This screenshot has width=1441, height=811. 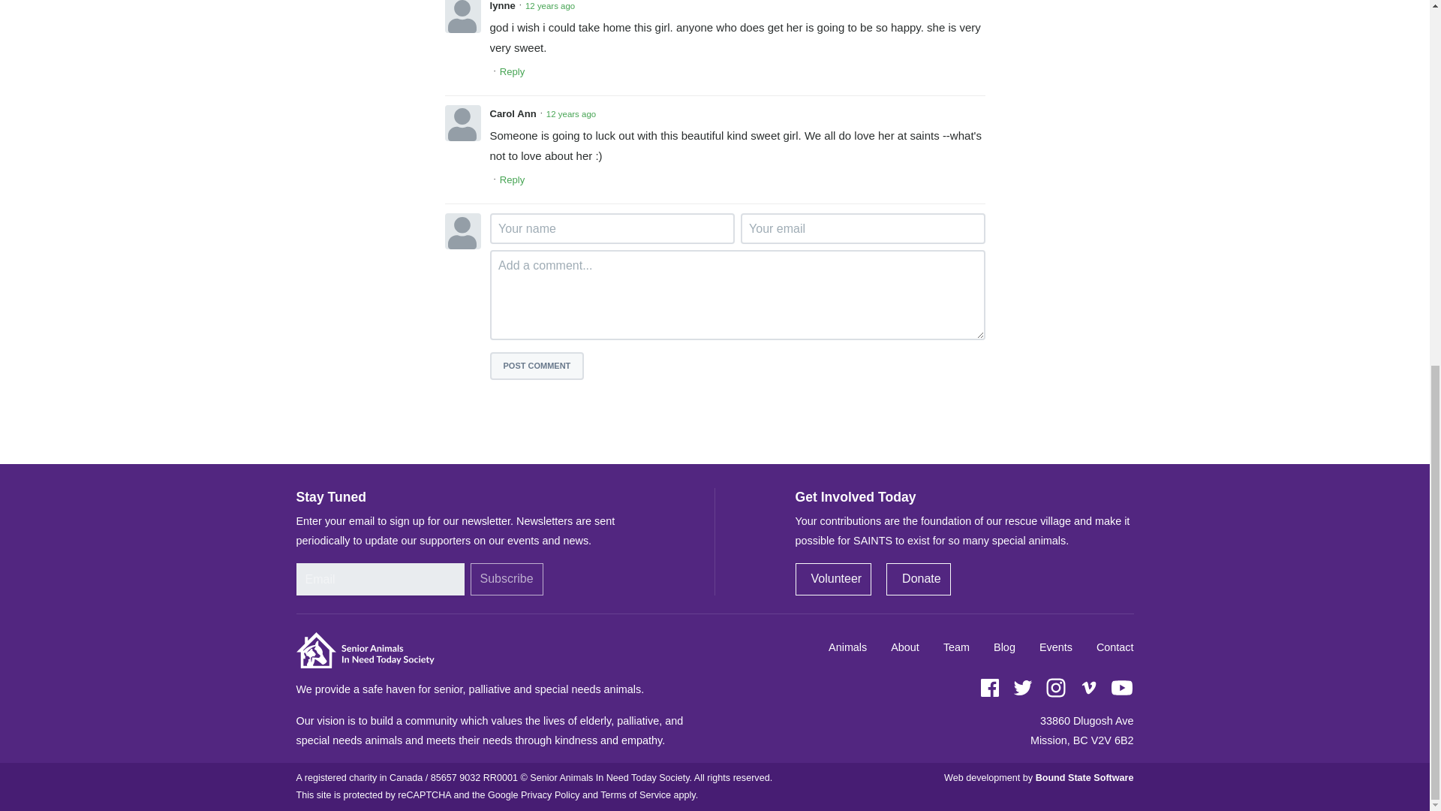 What do you see at coordinates (636, 794) in the screenshot?
I see `Terms of Service` at bounding box center [636, 794].